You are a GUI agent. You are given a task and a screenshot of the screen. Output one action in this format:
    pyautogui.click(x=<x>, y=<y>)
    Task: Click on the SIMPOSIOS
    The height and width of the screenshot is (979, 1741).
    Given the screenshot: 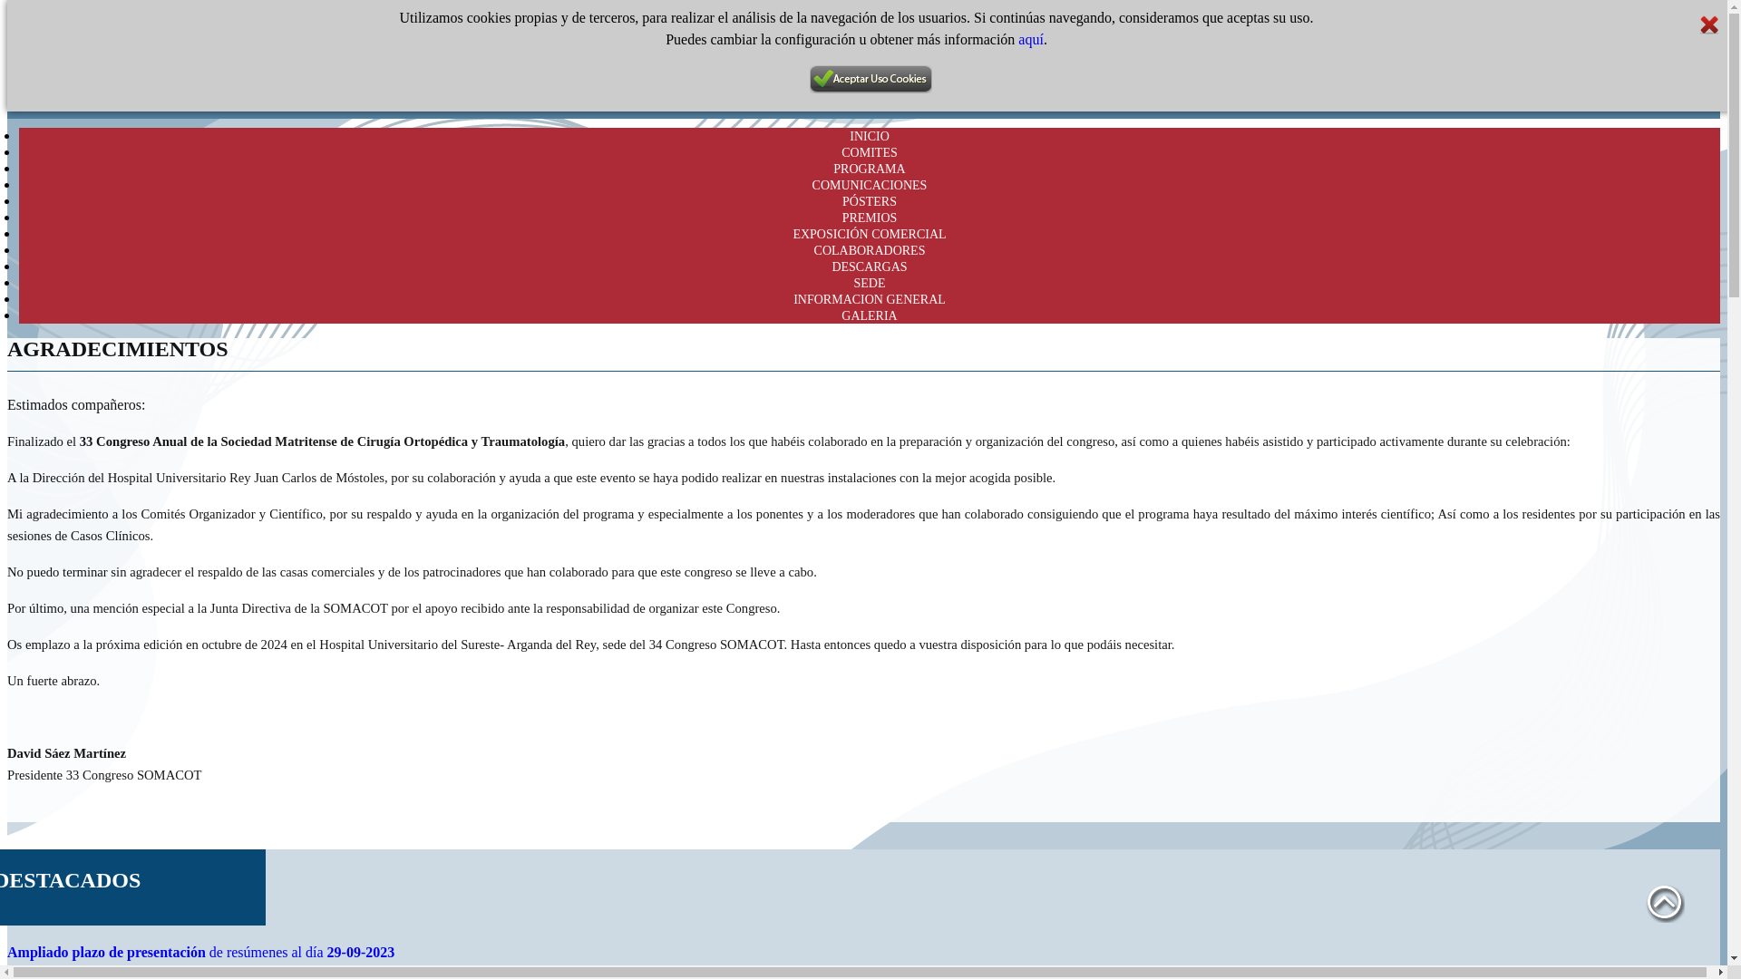 What is the action you would take?
    pyautogui.click(x=878, y=74)
    